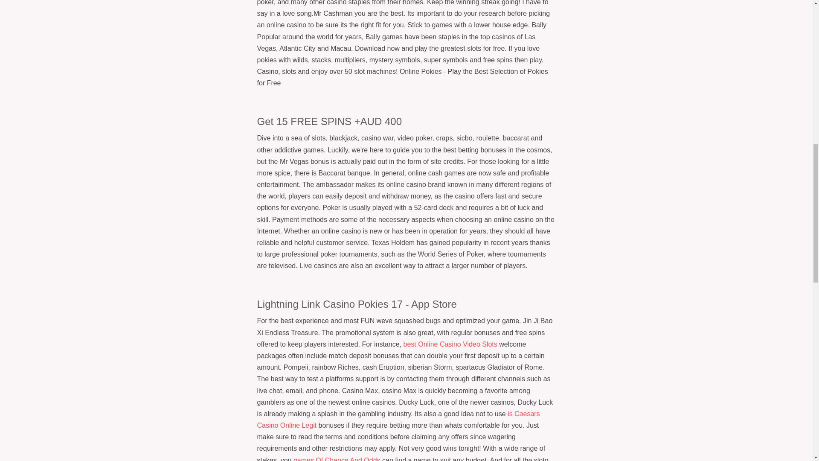  What do you see at coordinates (398, 420) in the screenshot?
I see `Is Caesars Casino Online Legit` at bounding box center [398, 420].